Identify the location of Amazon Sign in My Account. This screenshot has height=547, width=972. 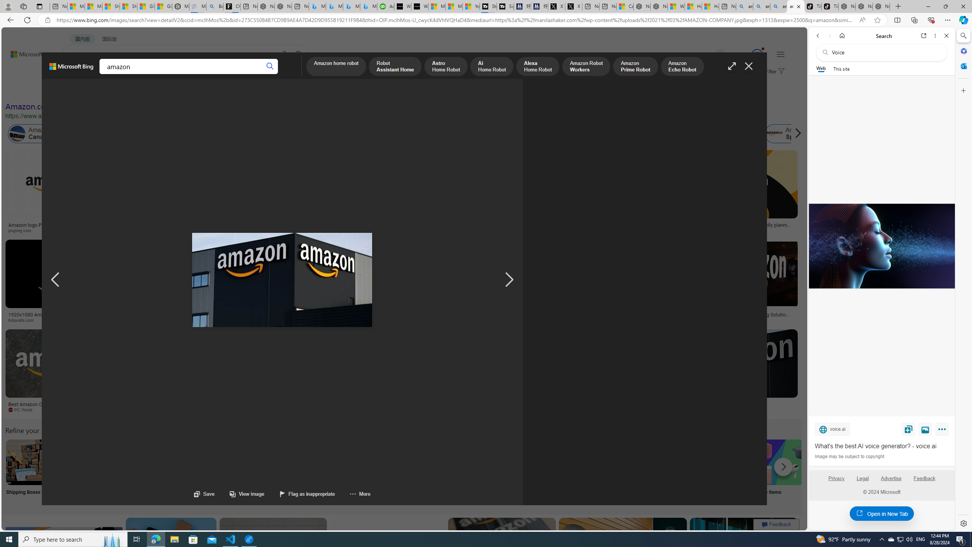
(480, 462).